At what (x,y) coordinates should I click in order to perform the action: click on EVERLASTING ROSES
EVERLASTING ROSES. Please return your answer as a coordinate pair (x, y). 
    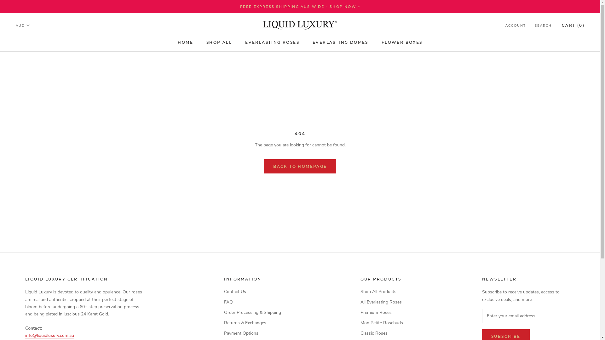
    Looking at the image, I should click on (272, 42).